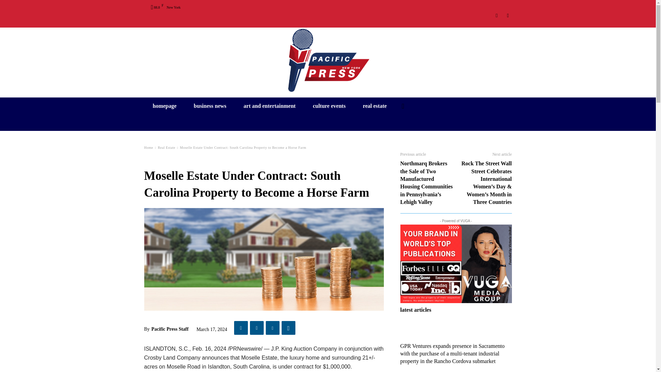  Describe the element at coordinates (328, 60) in the screenshot. I see `Pacific Press New York` at that location.